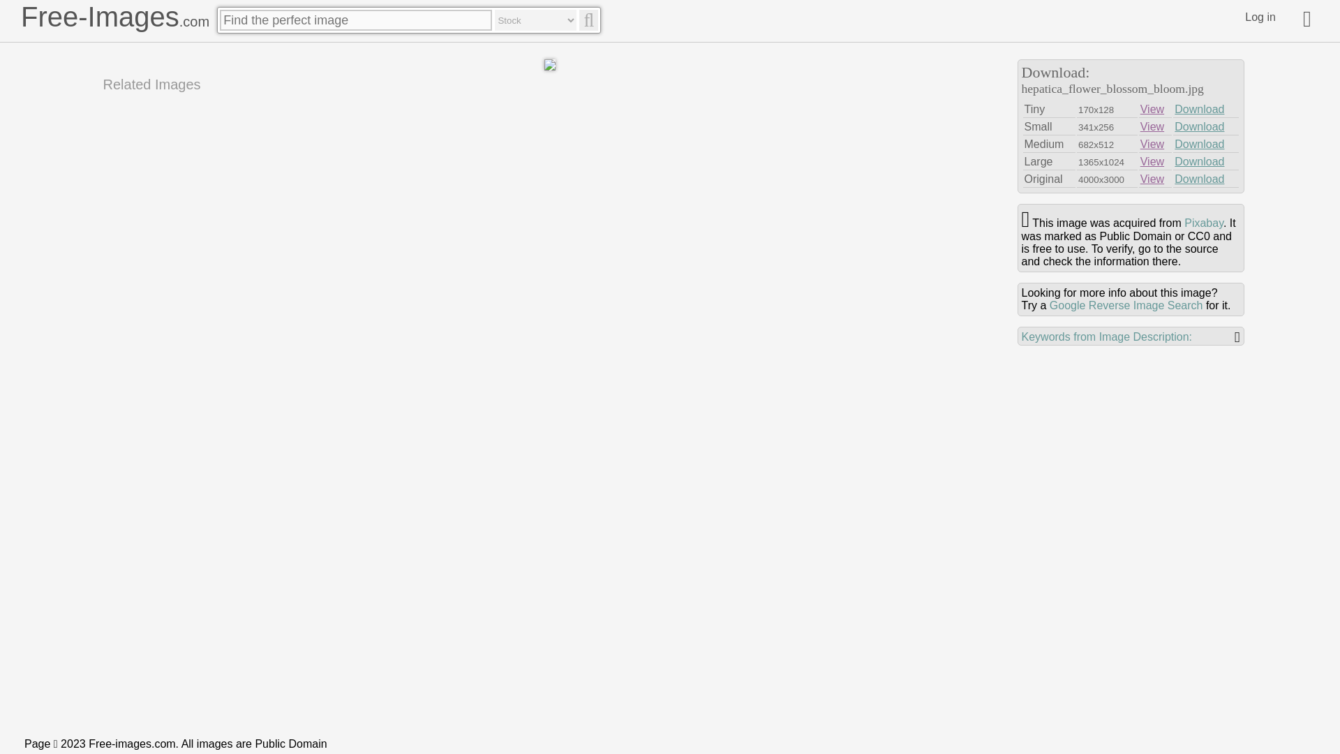  What do you see at coordinates (1199, 161) in the screenshot?
I see `Download` at bounding box center [1199, 161].